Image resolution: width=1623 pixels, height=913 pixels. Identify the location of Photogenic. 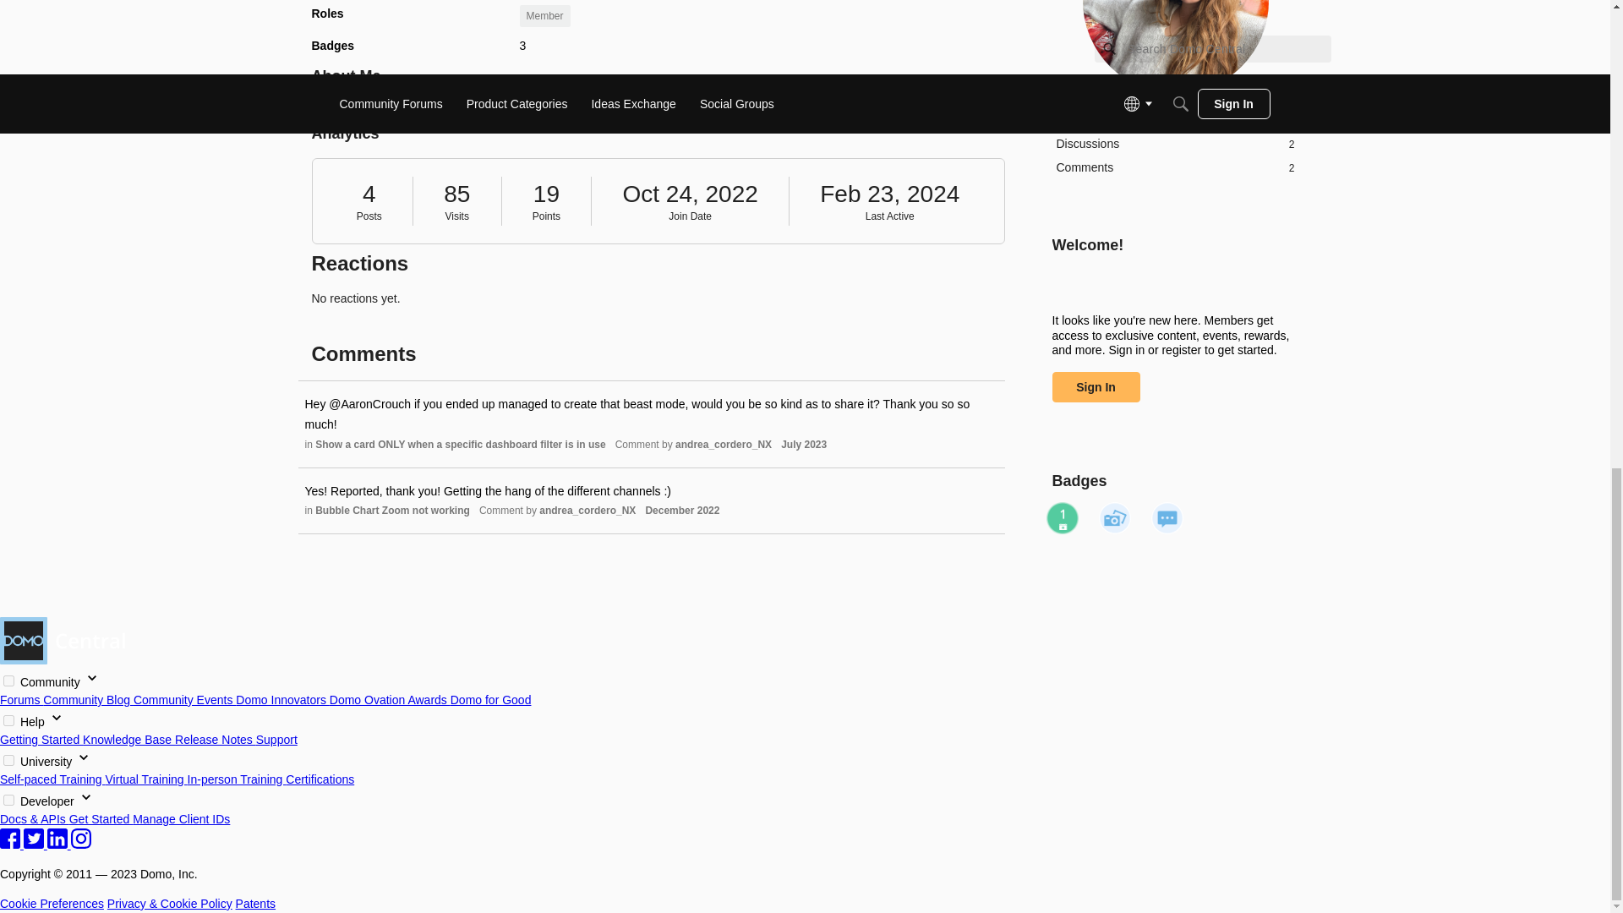
(681, 511).